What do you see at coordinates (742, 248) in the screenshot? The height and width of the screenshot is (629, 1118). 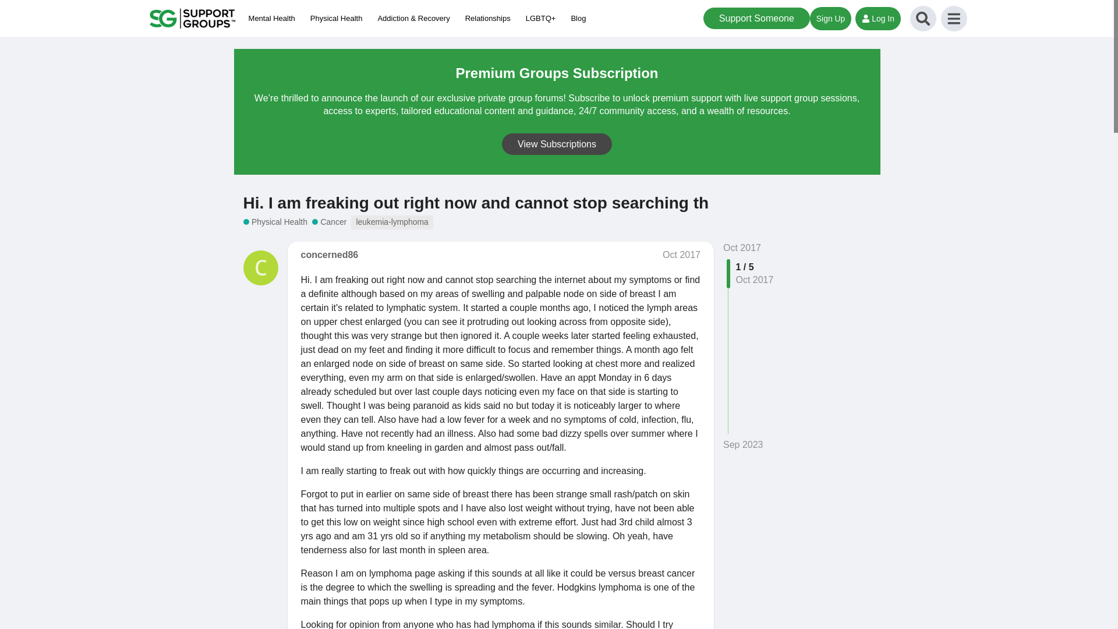 I see `Oct 2017` at bounding box center [742, 248].